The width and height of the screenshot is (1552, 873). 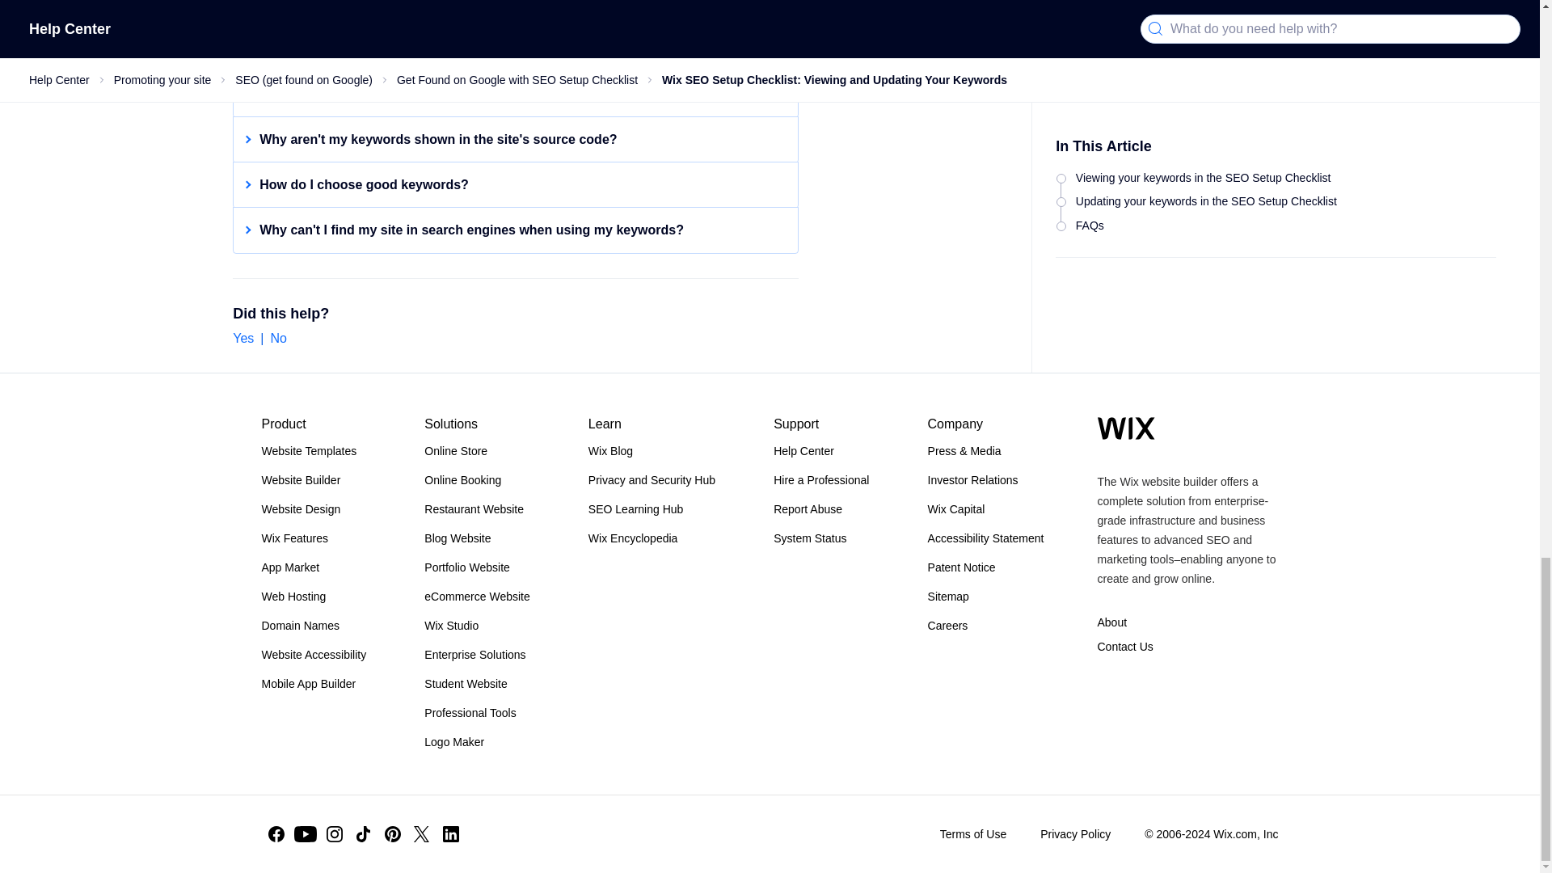 I want to click on Twitter, so click(x=421, y=834).